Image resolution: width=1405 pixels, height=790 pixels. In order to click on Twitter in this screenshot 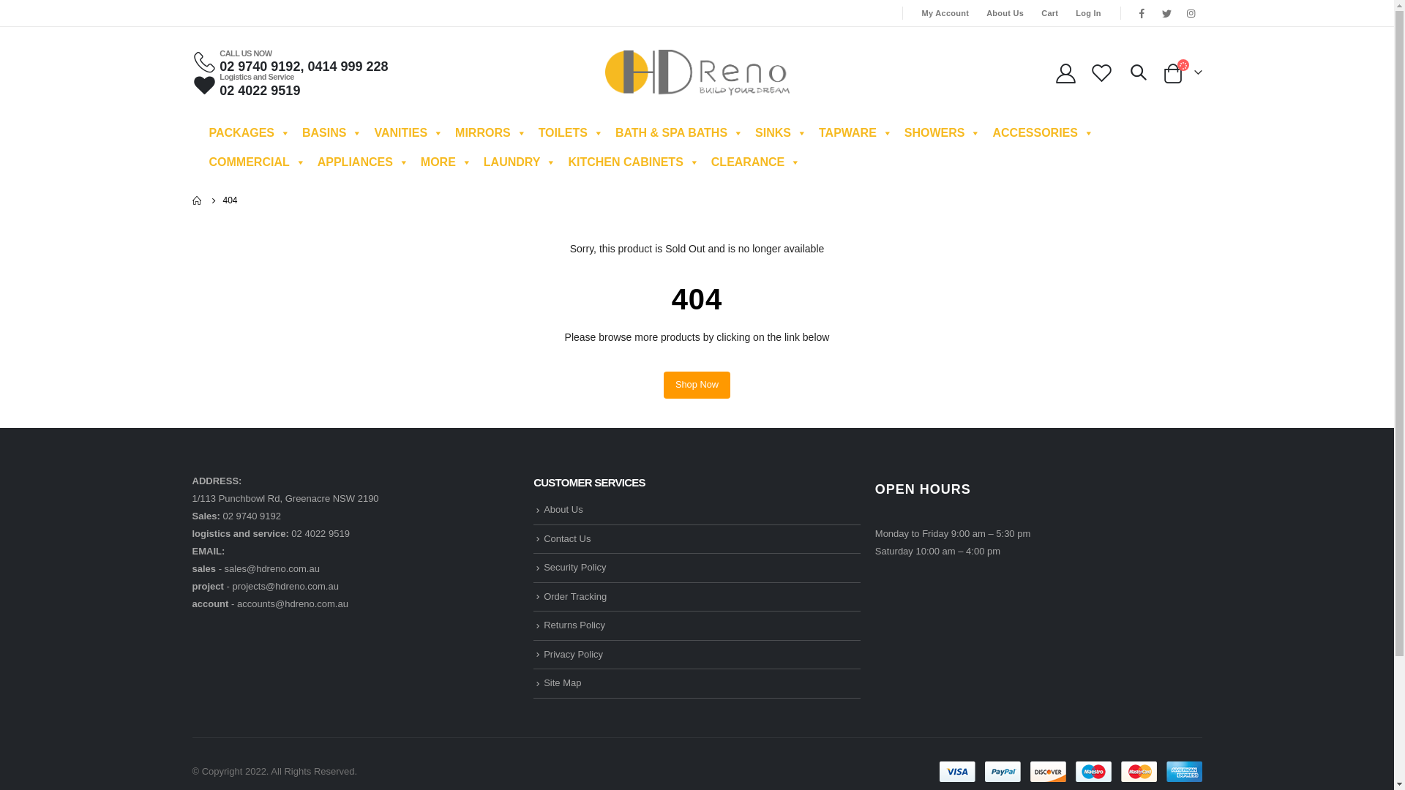, I will do `click(1166, 13)`.